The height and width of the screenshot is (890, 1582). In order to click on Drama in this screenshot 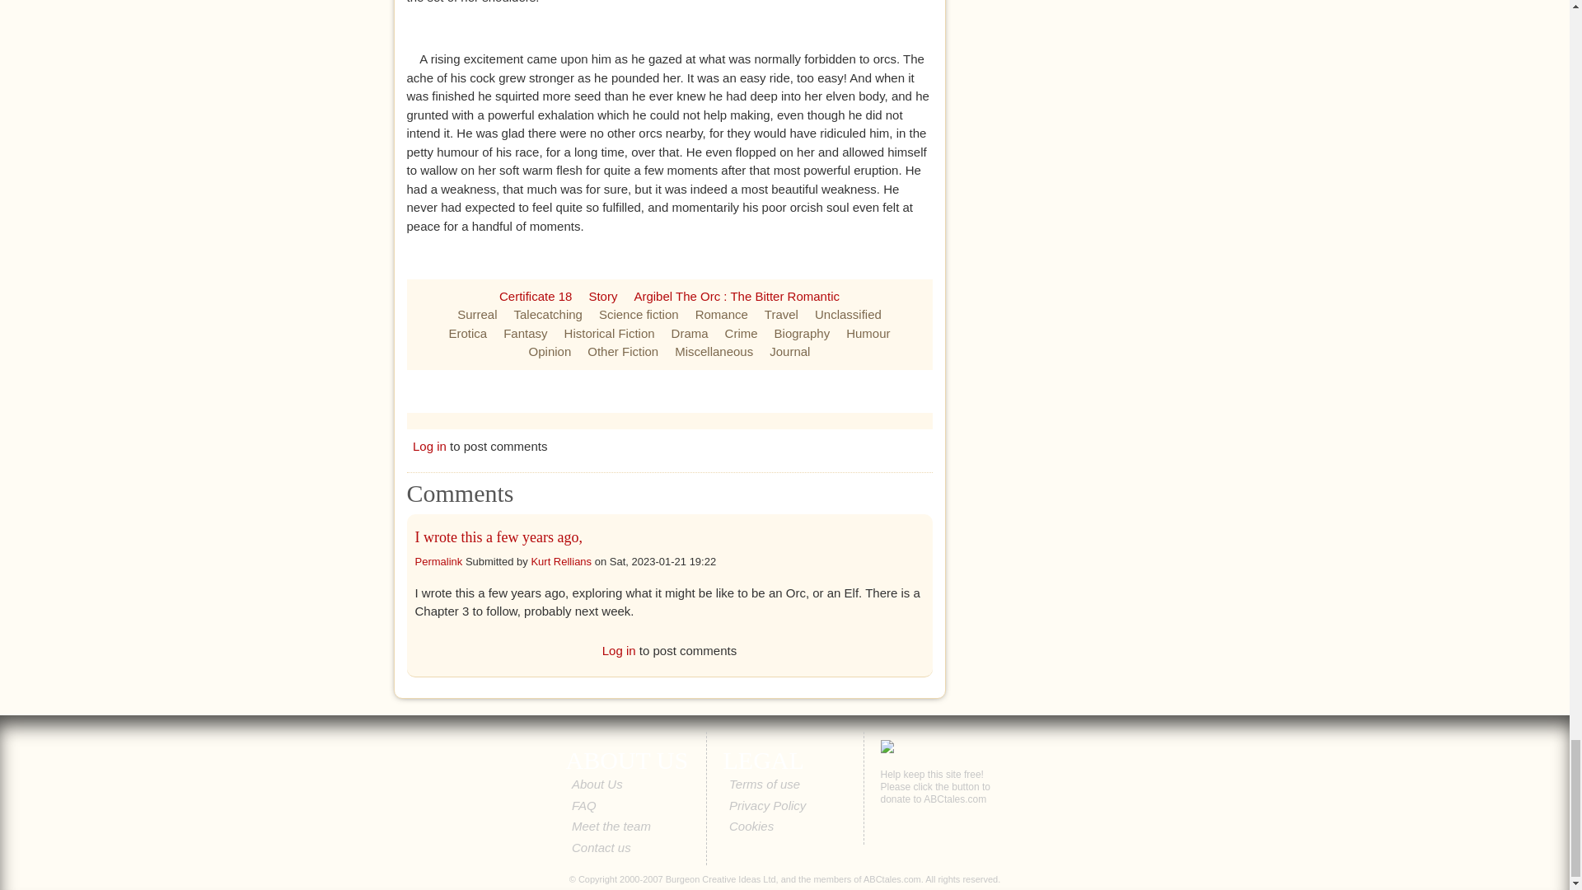, I will do `click(690, 333)`.